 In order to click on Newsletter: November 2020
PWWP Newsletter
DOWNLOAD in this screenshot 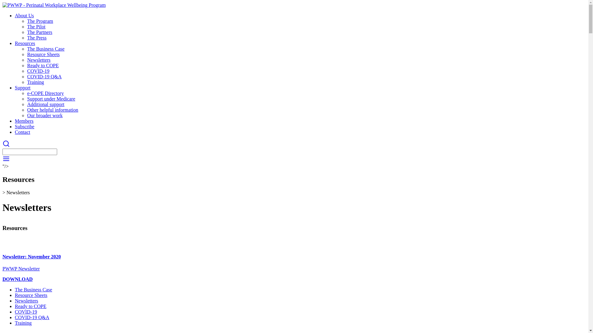, I will do `click(294, 262)`.